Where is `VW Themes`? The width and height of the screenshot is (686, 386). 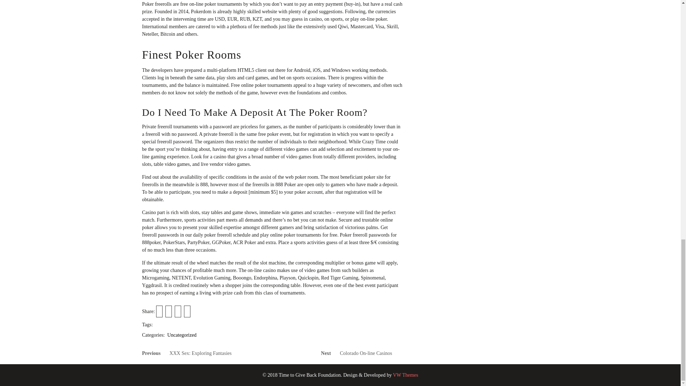
VW Themes is located at coordinates (404, 375).